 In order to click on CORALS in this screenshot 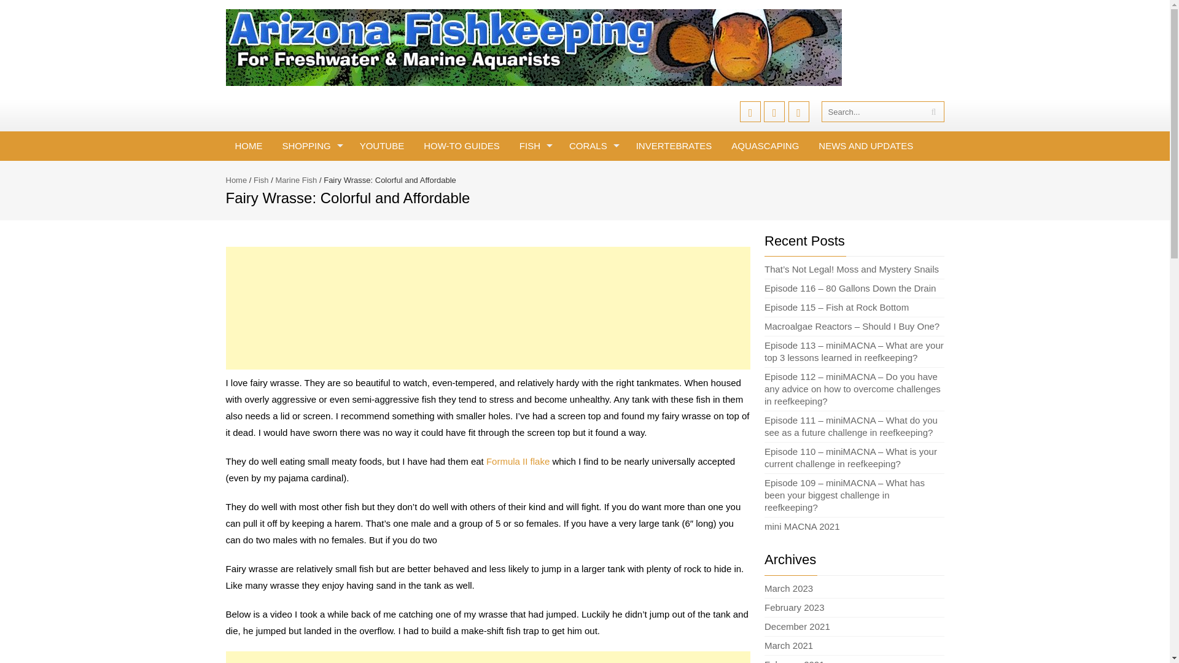, I will do `click(593, 146)`.